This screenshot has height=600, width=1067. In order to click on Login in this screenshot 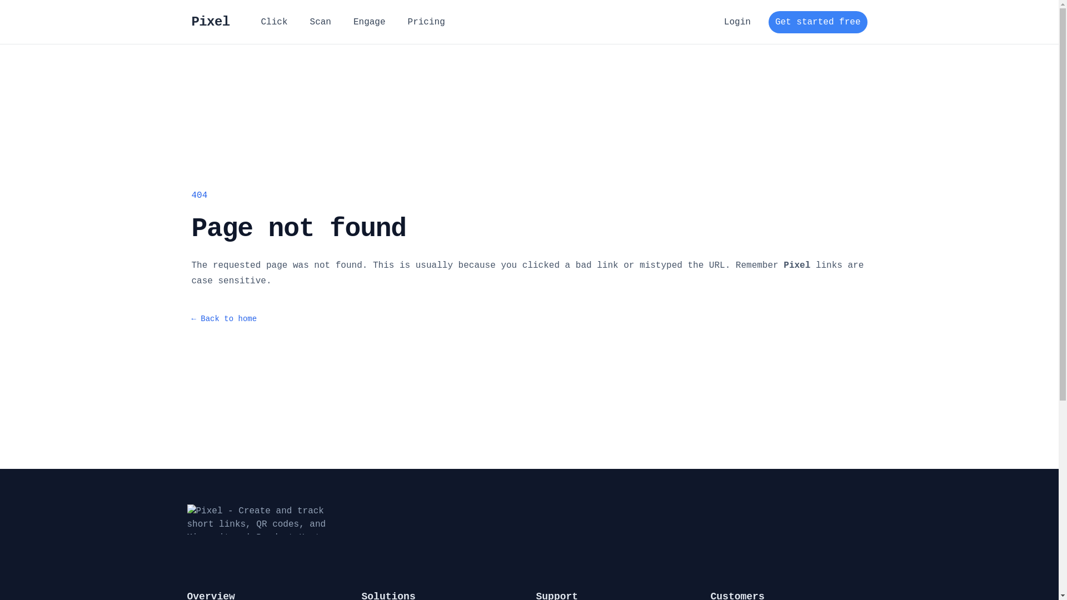, I will do `click(737, 22)`.